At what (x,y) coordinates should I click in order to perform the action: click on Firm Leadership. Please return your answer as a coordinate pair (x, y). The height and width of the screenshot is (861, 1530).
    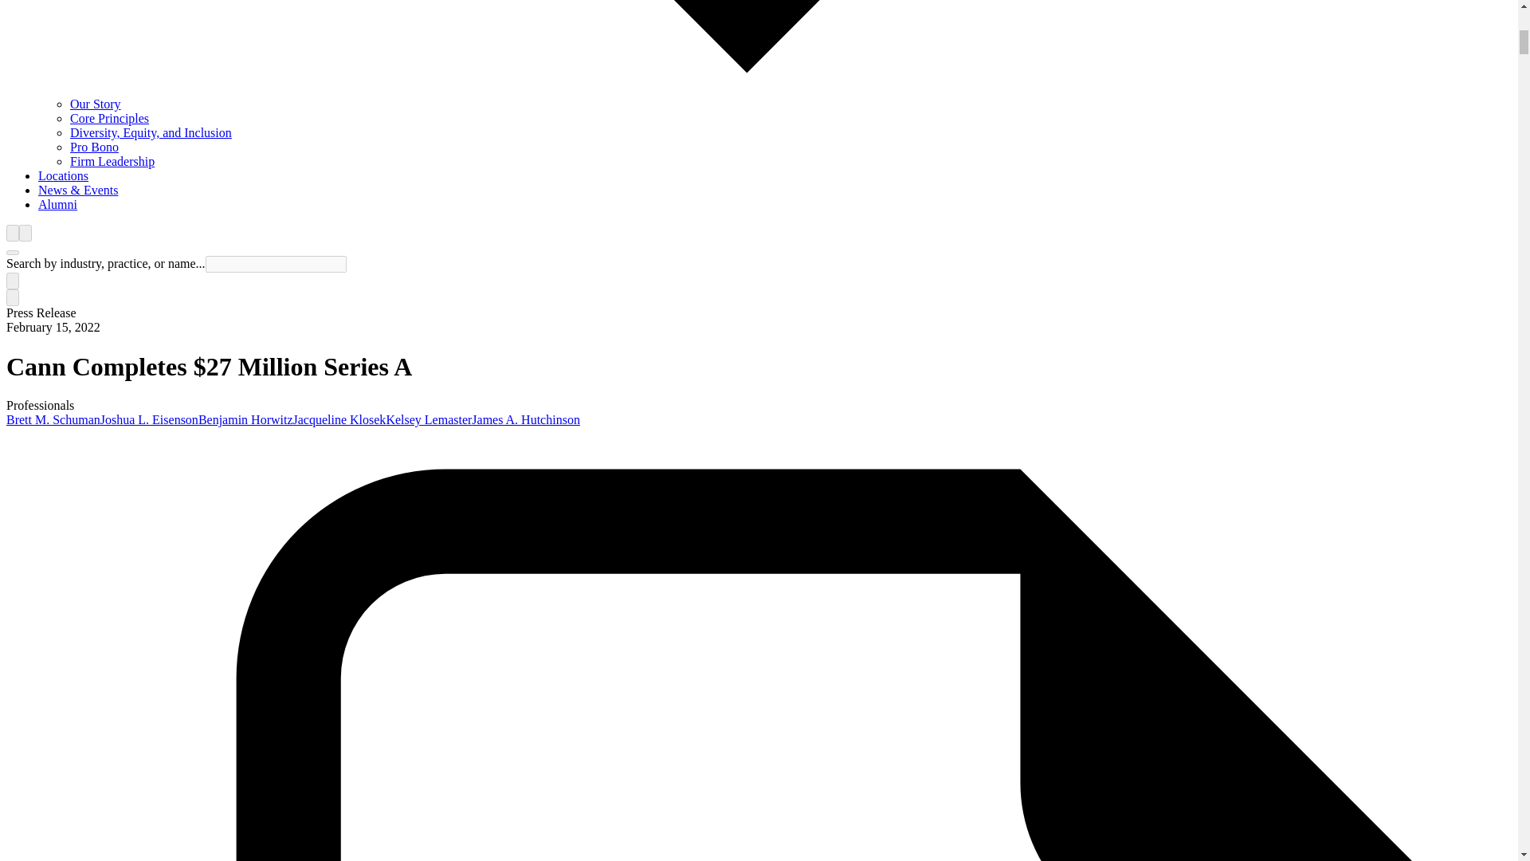
    Looking at the image, I should click on (112, 161).